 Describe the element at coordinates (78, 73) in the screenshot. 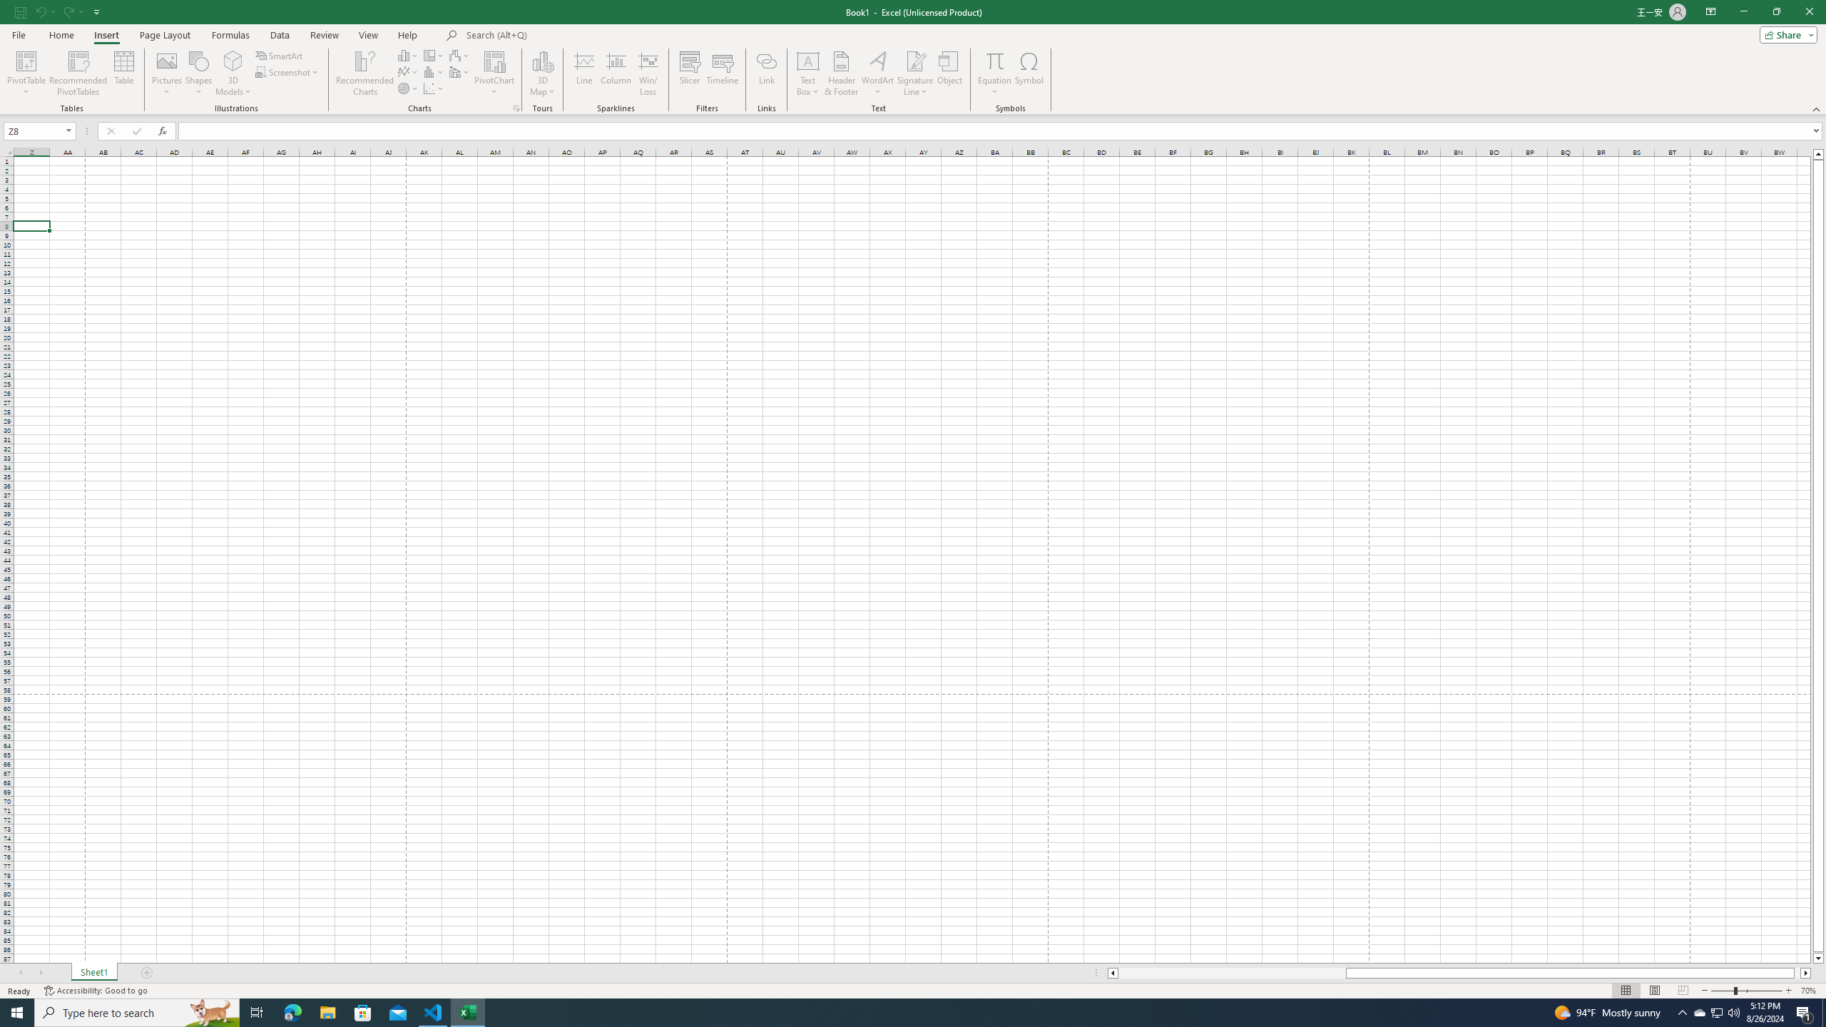

I see `Recommended PivotTables` at that location.